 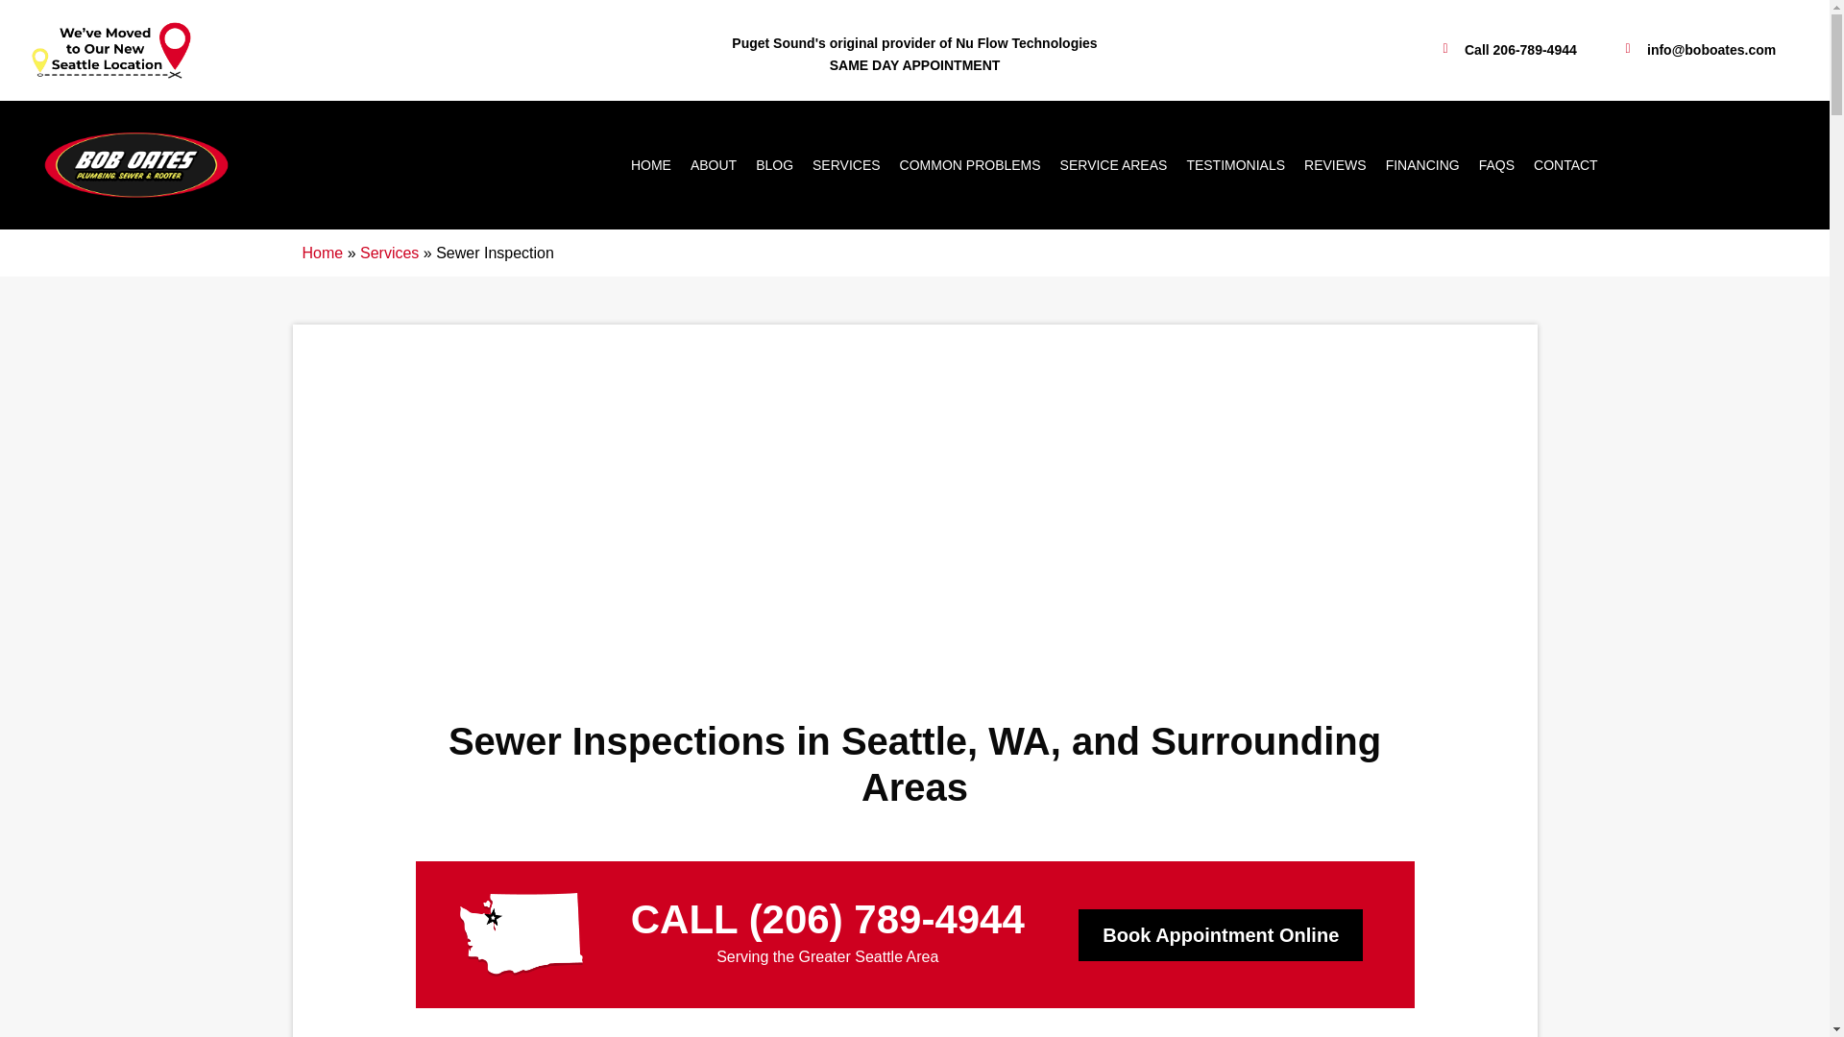 I want to click on Call 206-789-4944, so click(x=1506, y=50).